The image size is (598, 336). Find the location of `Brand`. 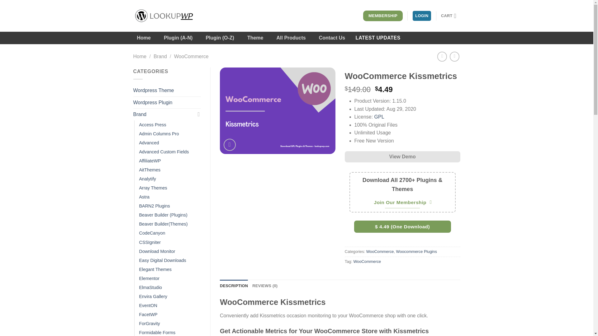

Brand is located at coordinates (164, 114).